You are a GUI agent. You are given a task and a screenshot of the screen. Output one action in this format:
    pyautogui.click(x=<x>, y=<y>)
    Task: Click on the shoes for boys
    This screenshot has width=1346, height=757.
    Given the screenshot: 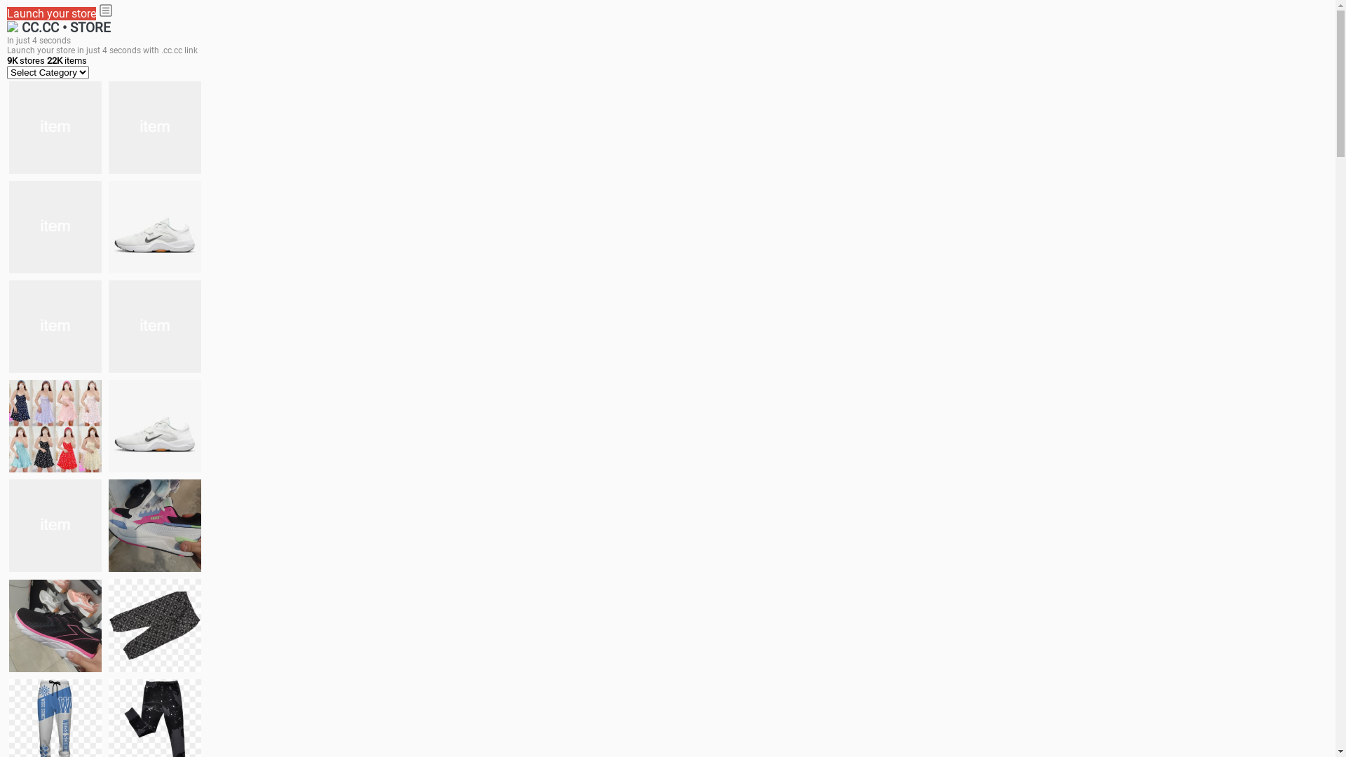 What is the action you would take?
    pyautogui.click(x=55, y=227)
    